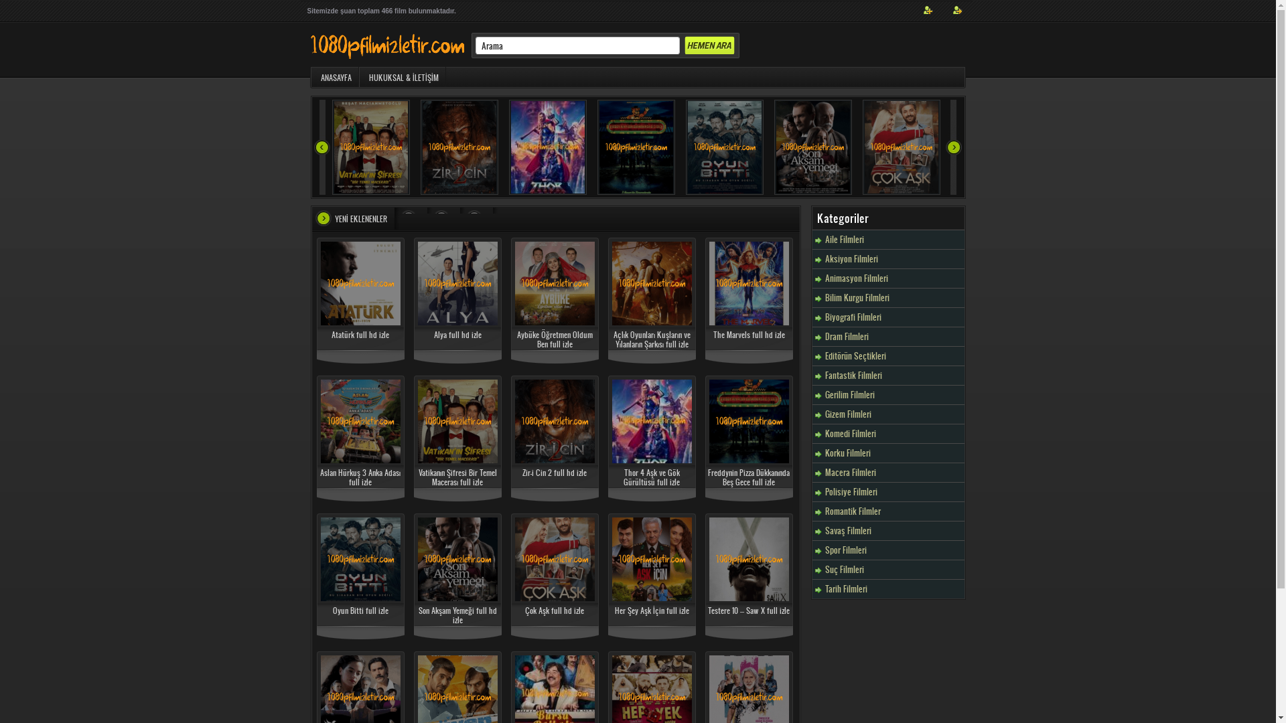 Image resolution: width=1286 pixels, height=723 pixels. I want to click on Zir-i Cin 2 full hd izle, so click(555, 473).